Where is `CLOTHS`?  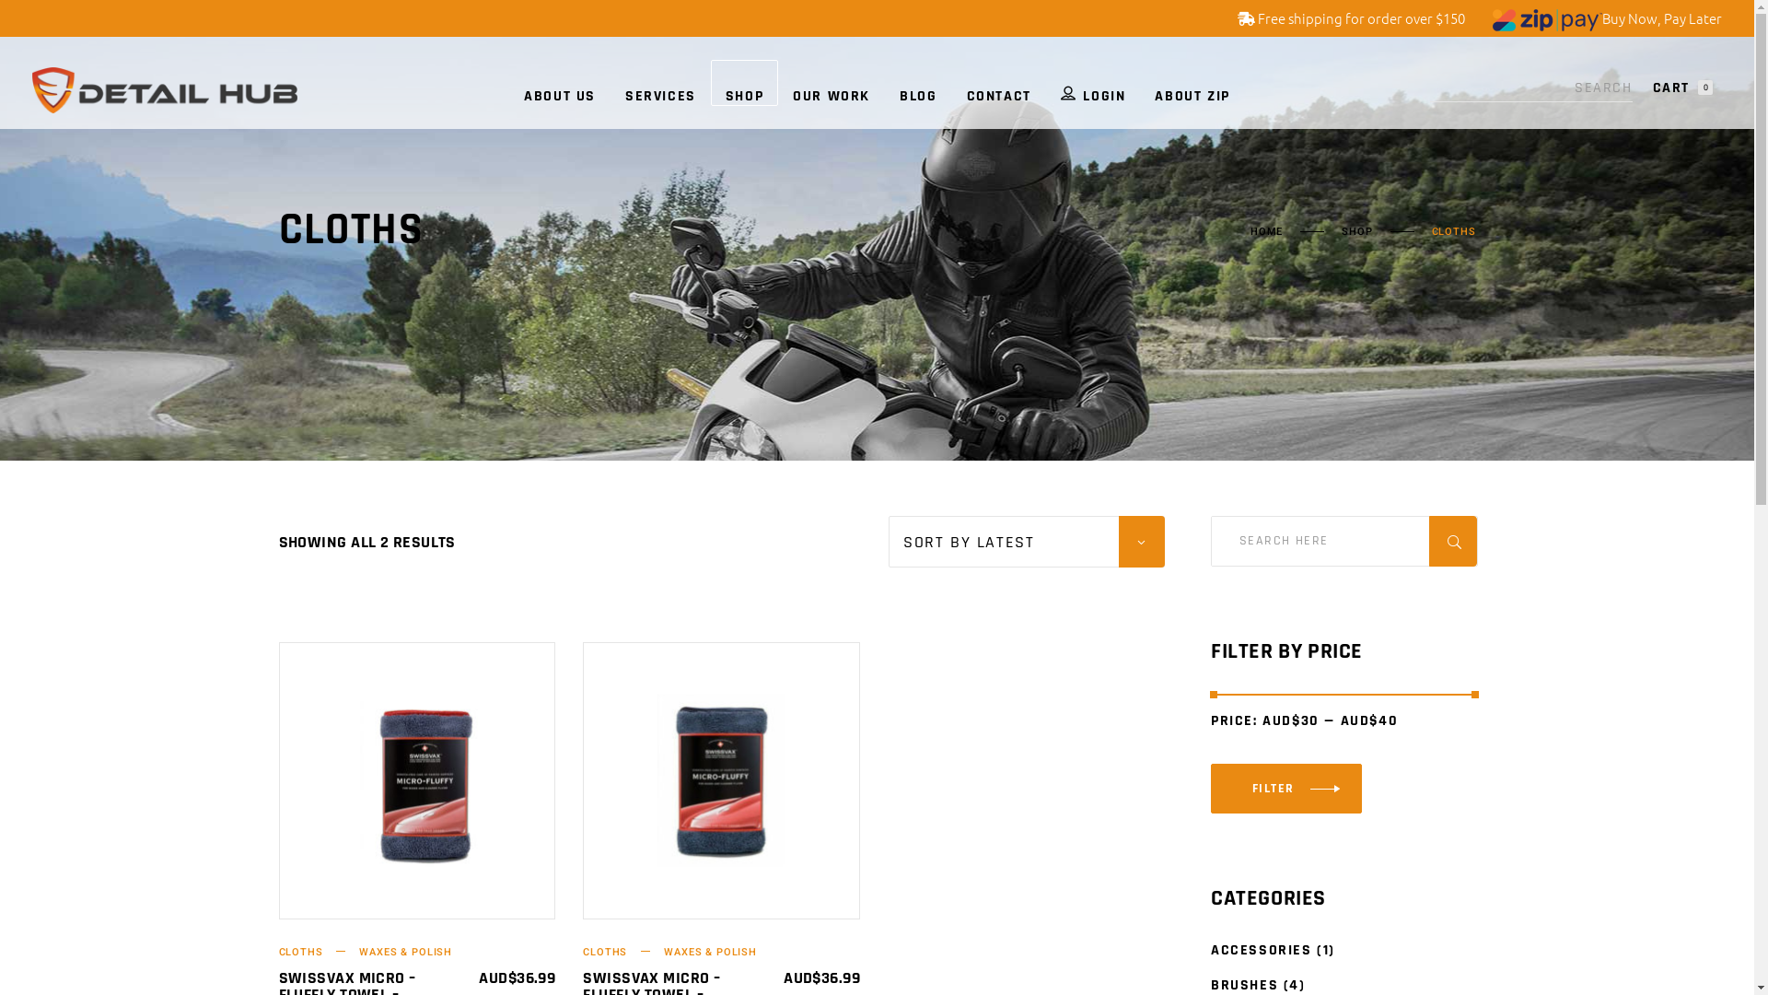
CLOTHS is located at coordinates (319, 953).